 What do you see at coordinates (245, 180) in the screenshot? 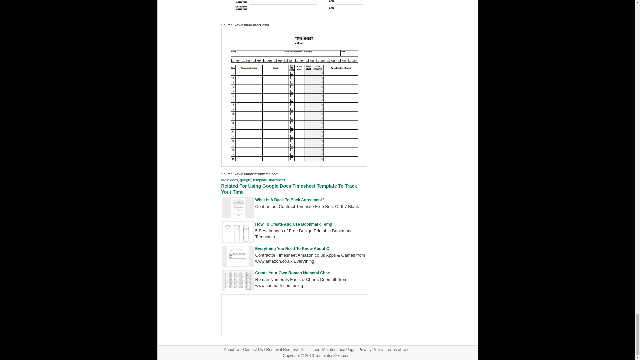
I see `google` at bounding box center [245, 180].